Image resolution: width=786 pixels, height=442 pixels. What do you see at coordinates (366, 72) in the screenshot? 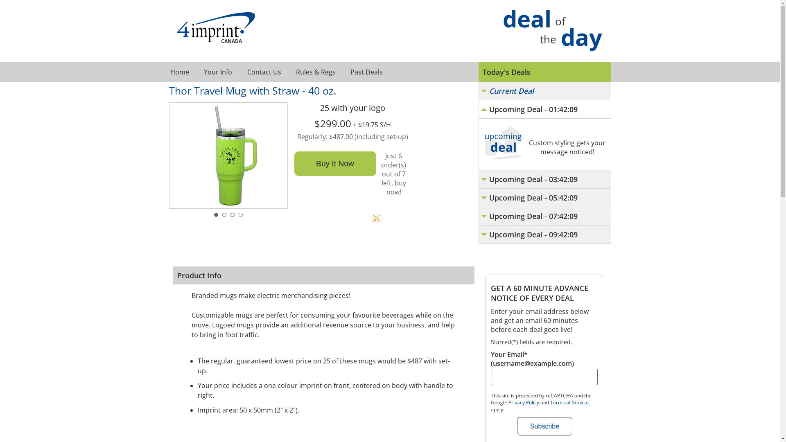
I see `Past Deals` at bounding box center [366, 72].